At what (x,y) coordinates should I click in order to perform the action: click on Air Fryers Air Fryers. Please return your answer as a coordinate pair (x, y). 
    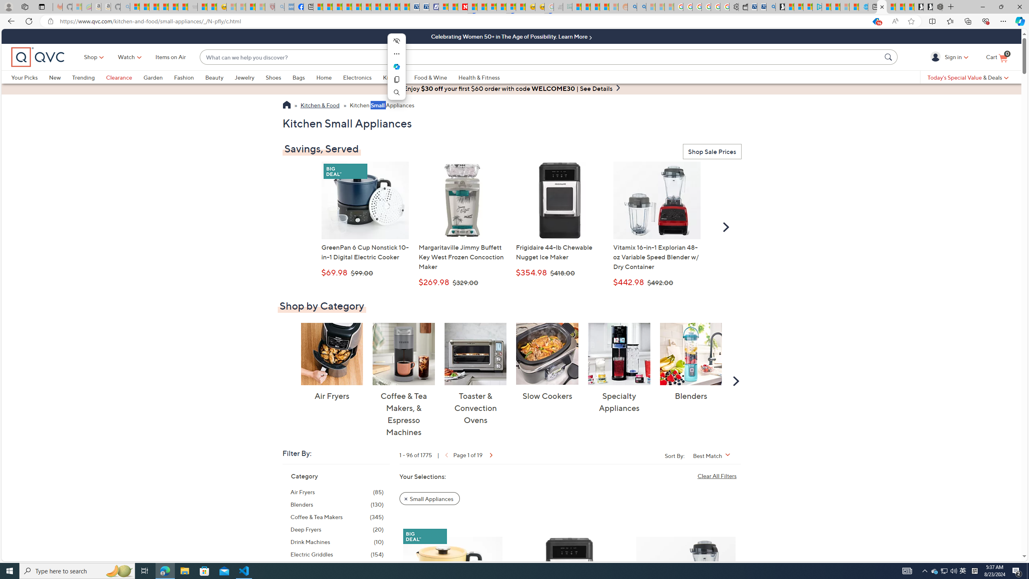
    Looking at the image, I should click on (332, 362).